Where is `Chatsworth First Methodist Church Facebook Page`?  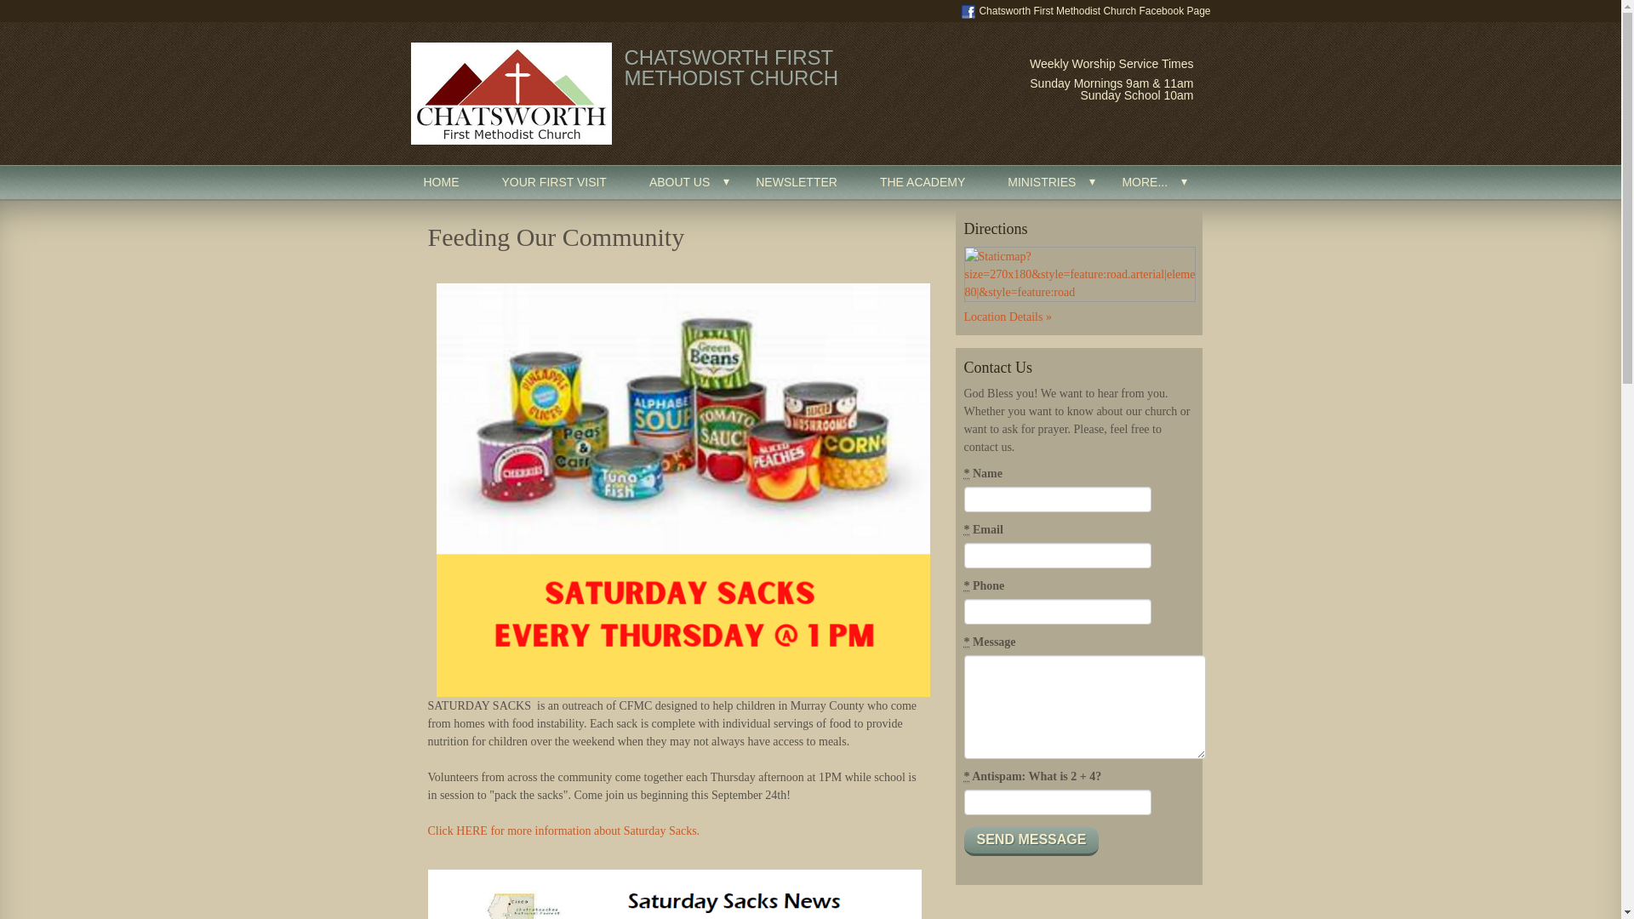
Chatsworth First Methodist Church Facebook Page is located at coordinates (1086, 10).